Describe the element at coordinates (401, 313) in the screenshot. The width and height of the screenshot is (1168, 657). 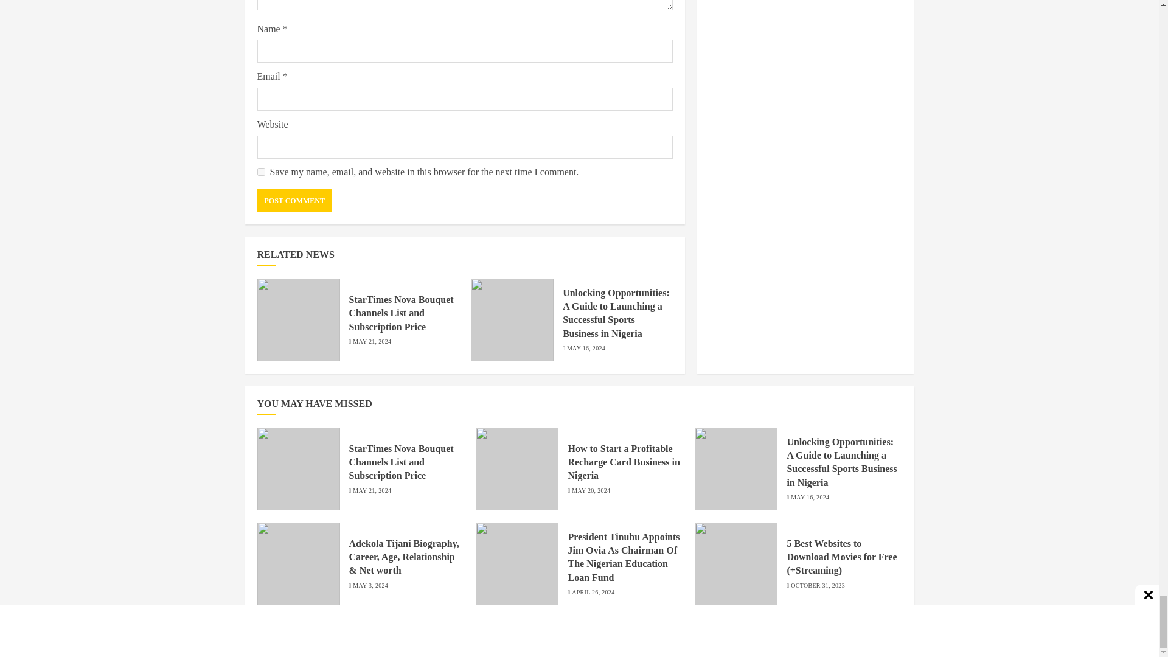
I see `StarTimes Nova Bouquet Channels List and Subscription Price` at that location.